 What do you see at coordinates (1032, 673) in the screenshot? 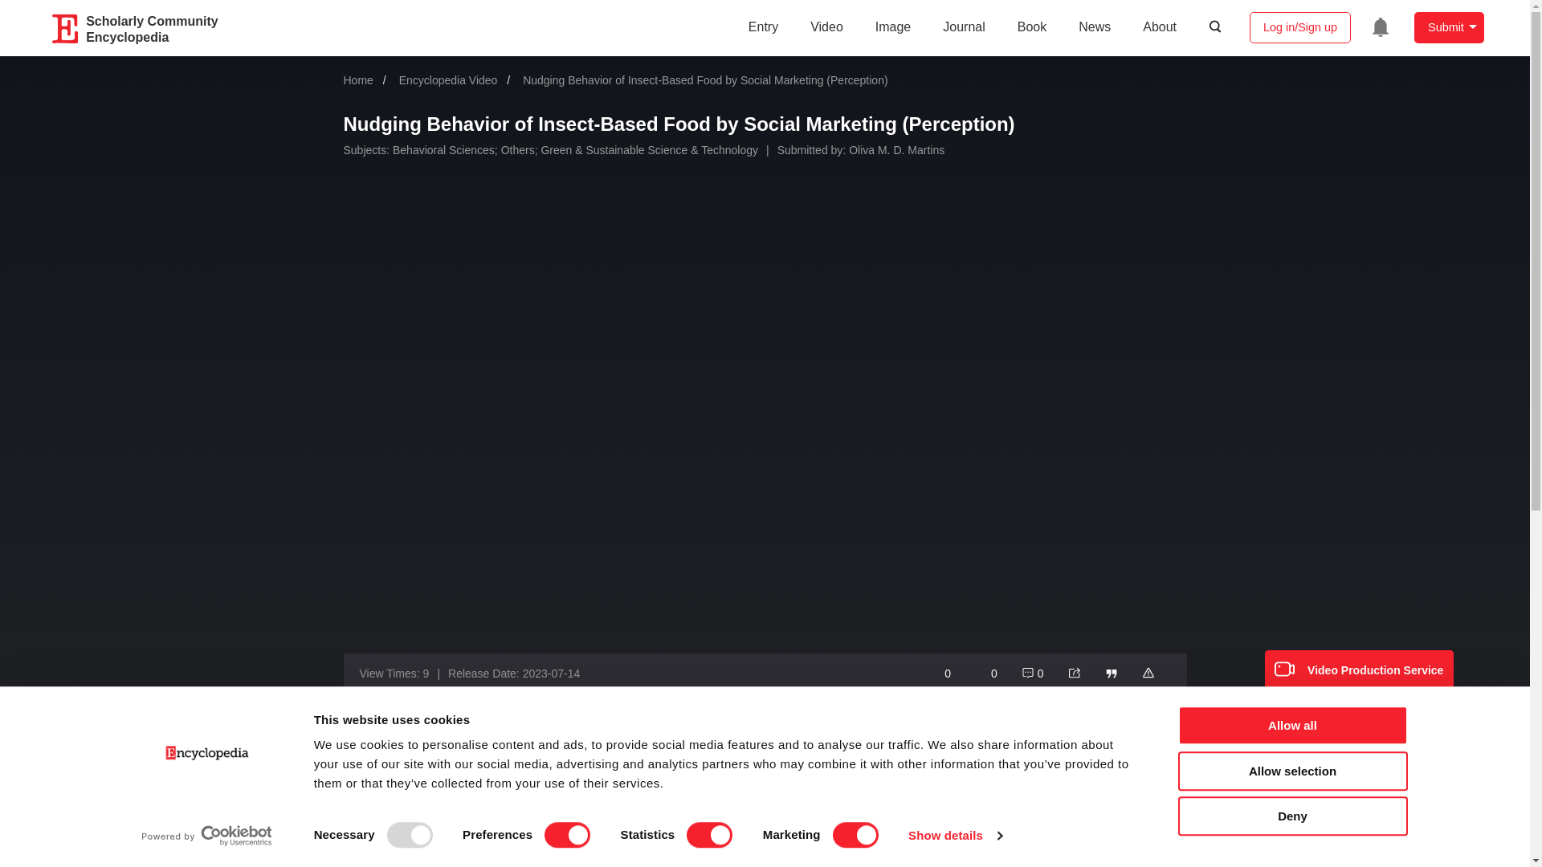
I see `Comment` at bounding box center [1032, 673].